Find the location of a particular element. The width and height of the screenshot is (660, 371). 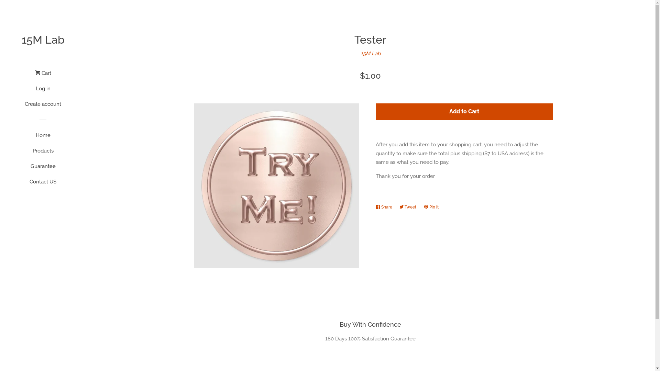

Close is located at coordinates (632, 45).